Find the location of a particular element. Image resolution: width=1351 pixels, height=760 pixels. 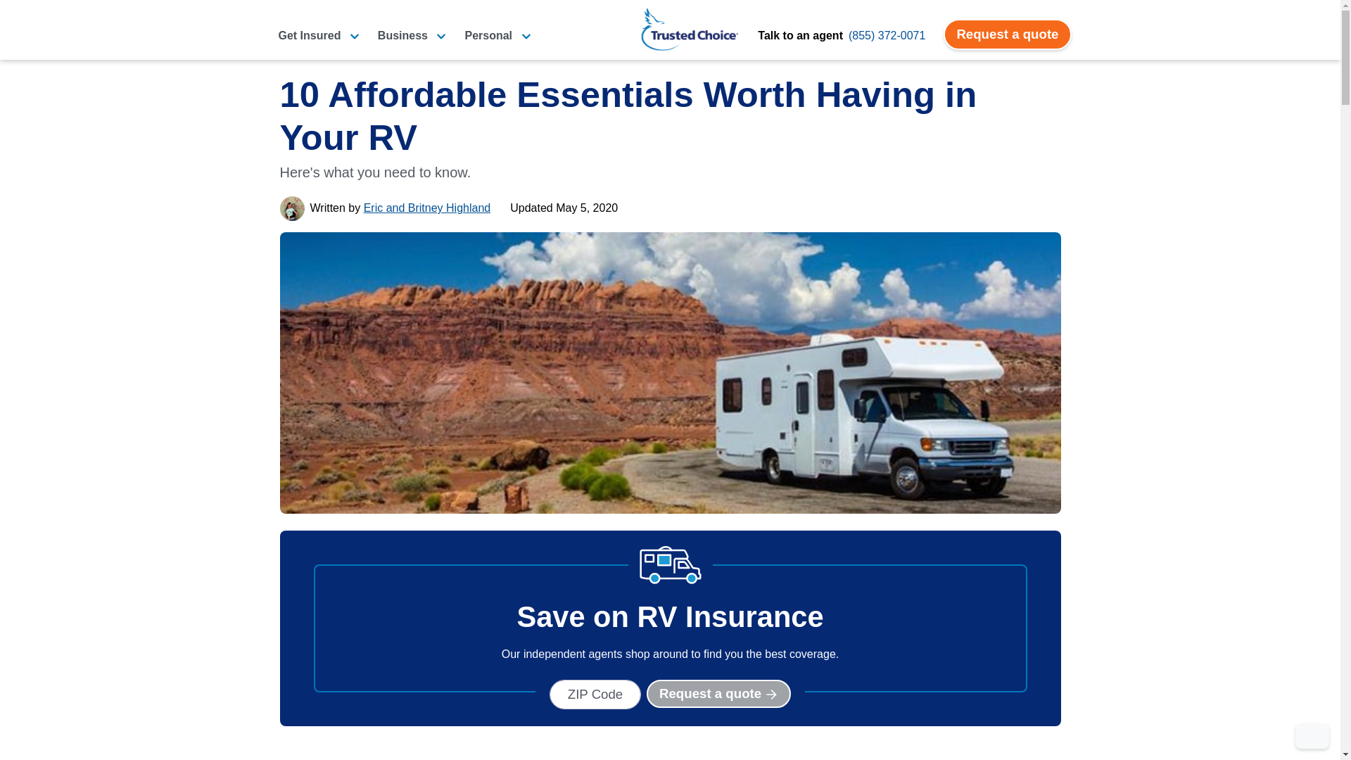

Business is located at coordinates (412, 35).